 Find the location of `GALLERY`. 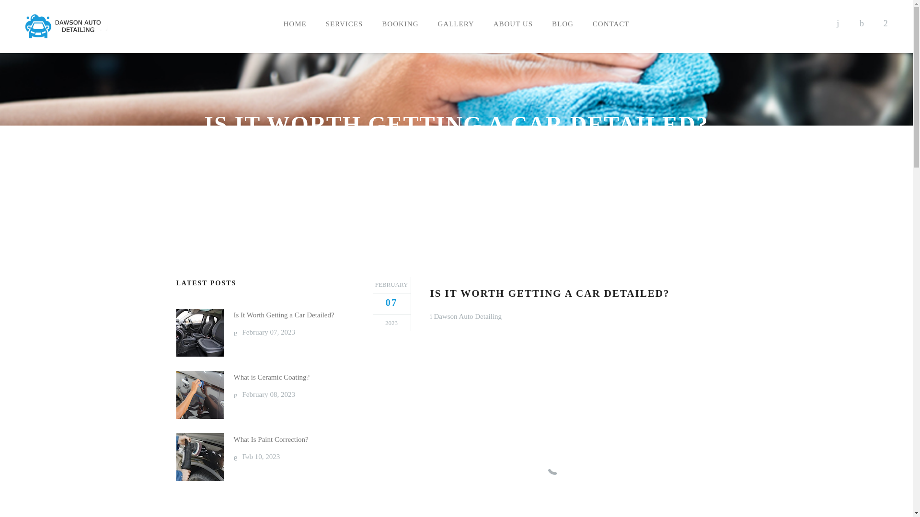

GALLERY is located at coordinates (400, 24).